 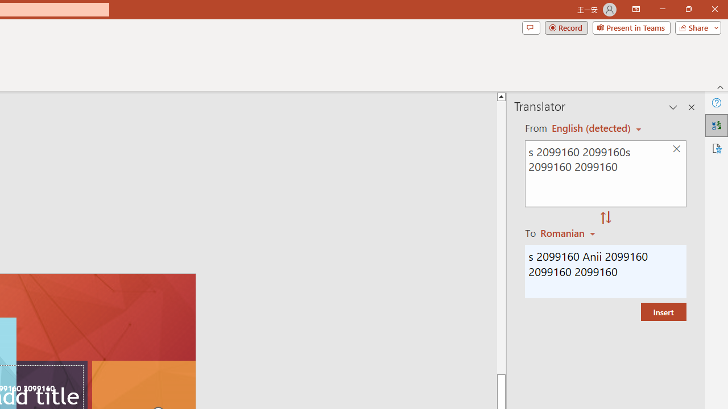 I want to click on Help, so click(x=717, y=102).